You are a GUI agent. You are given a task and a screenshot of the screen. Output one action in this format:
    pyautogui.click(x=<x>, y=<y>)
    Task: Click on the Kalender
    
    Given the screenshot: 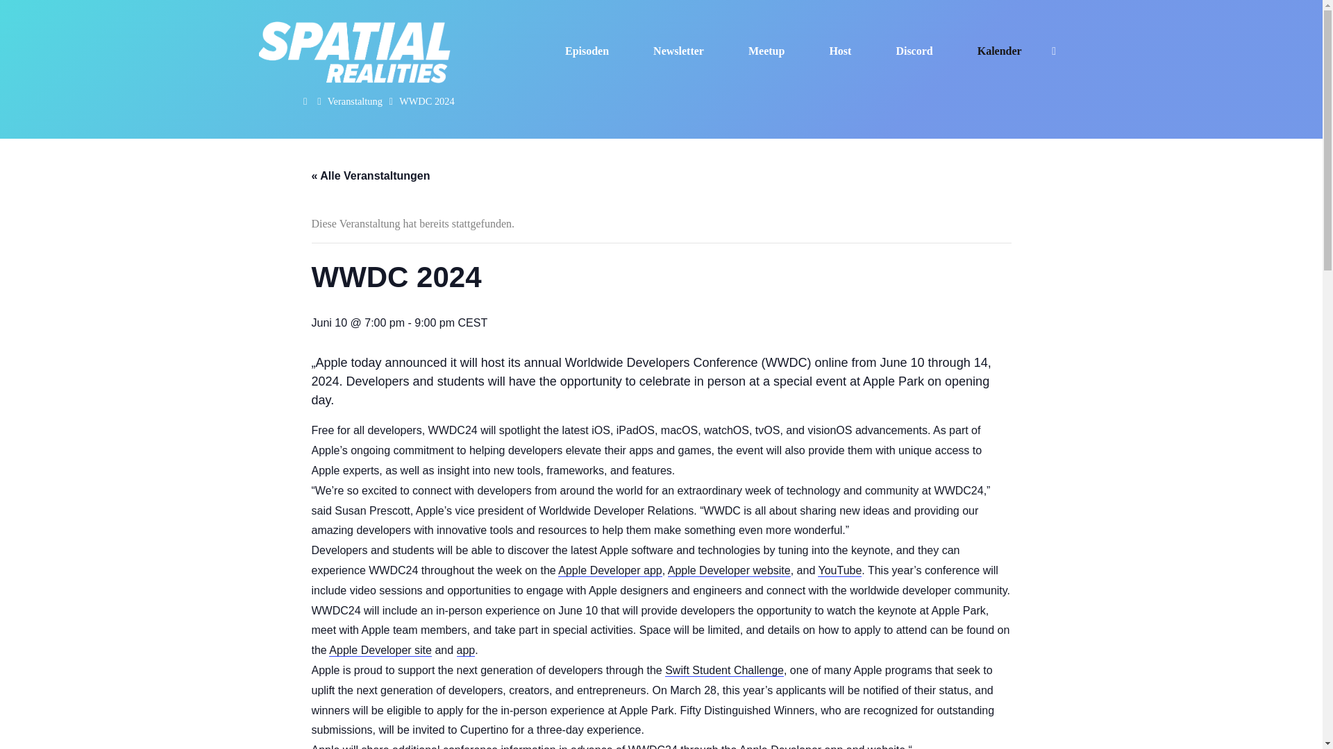 What is the action you would take?
    pyautogui.click(x=1000, y=51)
    